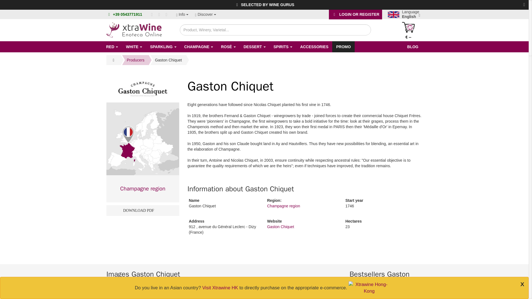 This screenshot has height=299, width=532. I want to click on Discover, so click(206, 14).